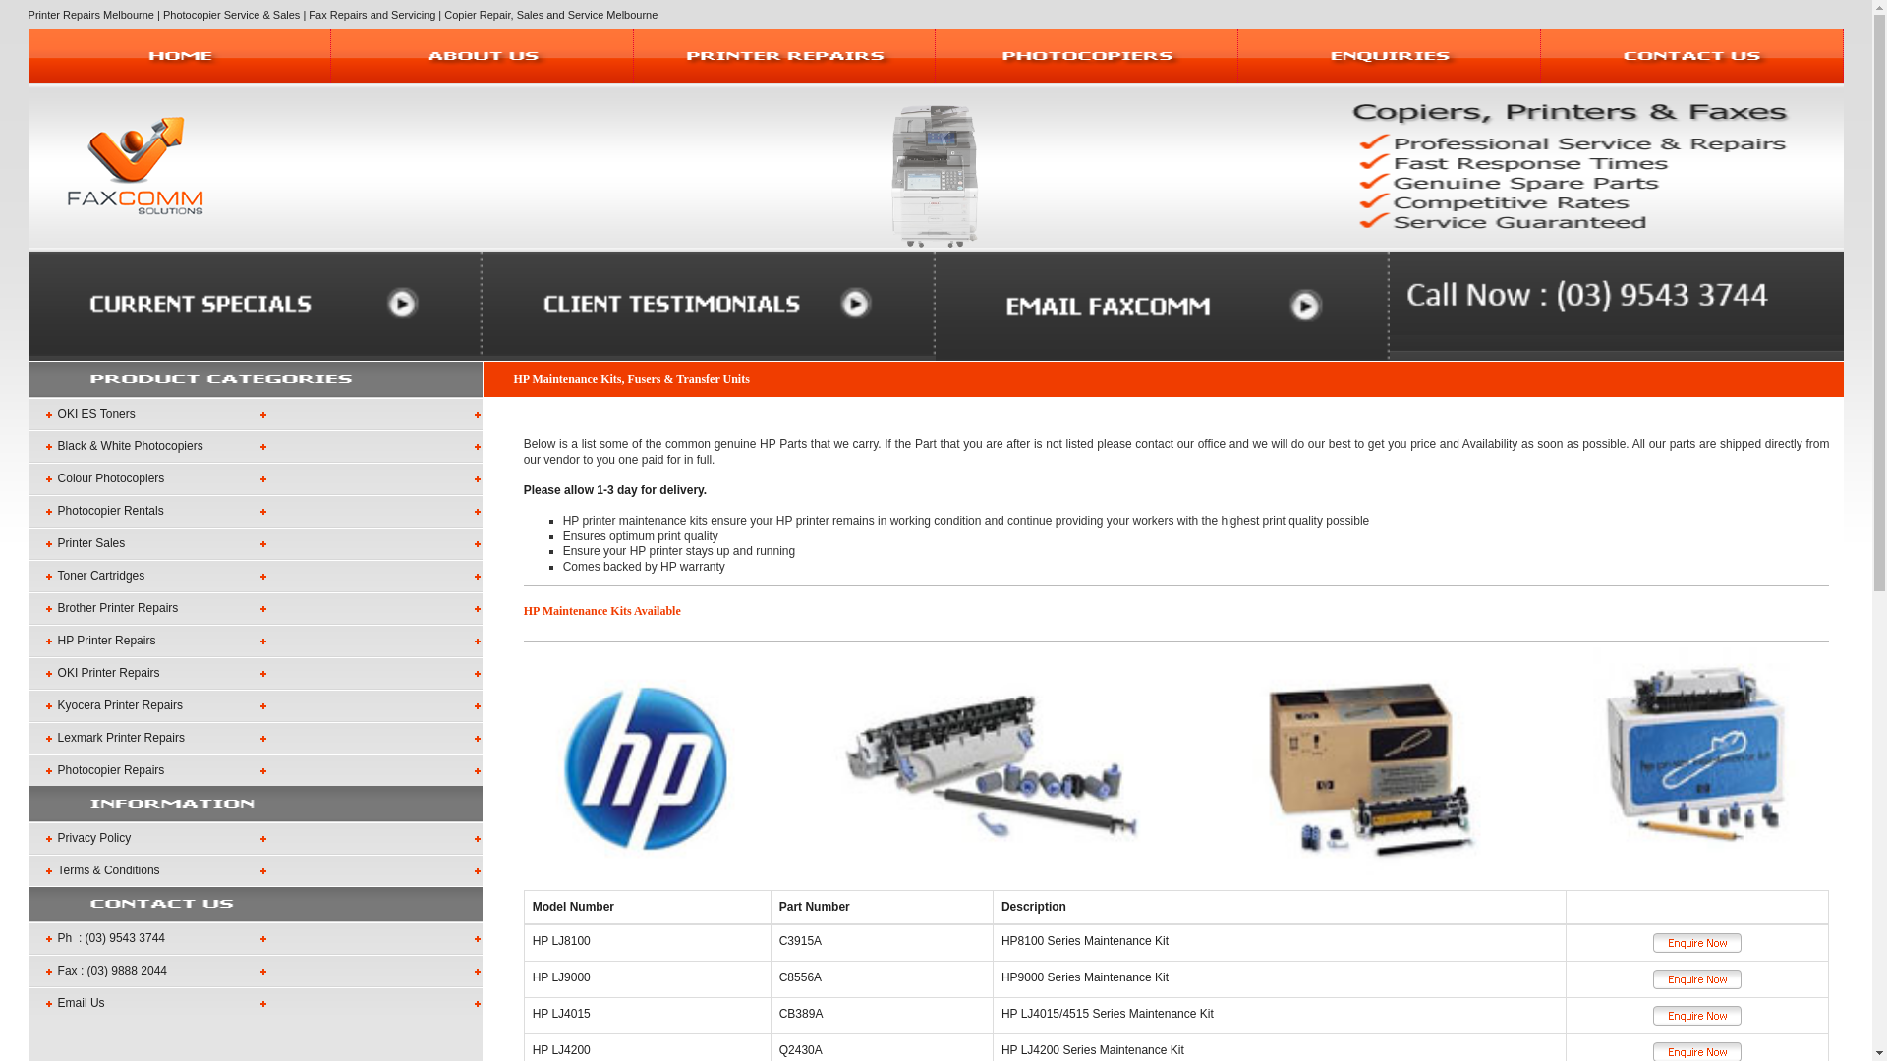 The height and width of the screenshot is (1061, 1887). I want to click on OKI Printer Repairs, so click(256, 672).